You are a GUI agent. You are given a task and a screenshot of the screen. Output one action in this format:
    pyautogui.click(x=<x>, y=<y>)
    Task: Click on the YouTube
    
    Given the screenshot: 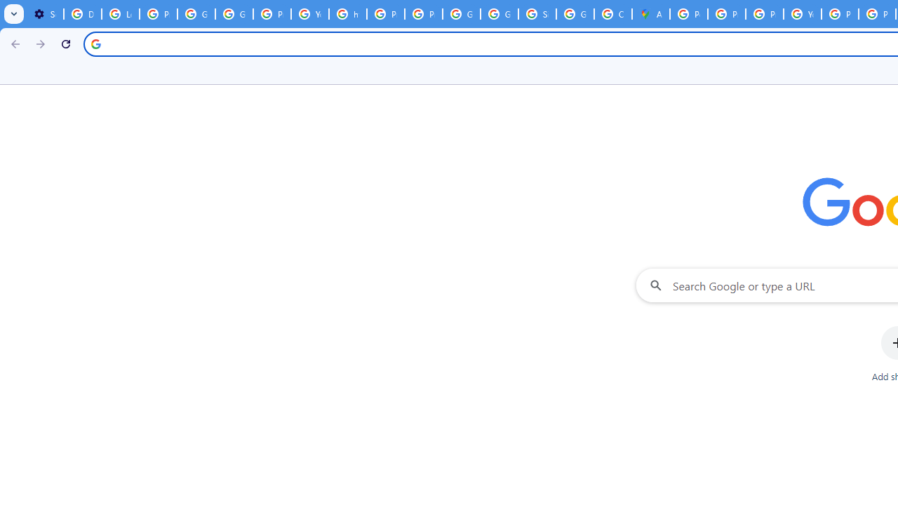 What is the action you would take?
    pyautogui.click(x=803, y=14)
    